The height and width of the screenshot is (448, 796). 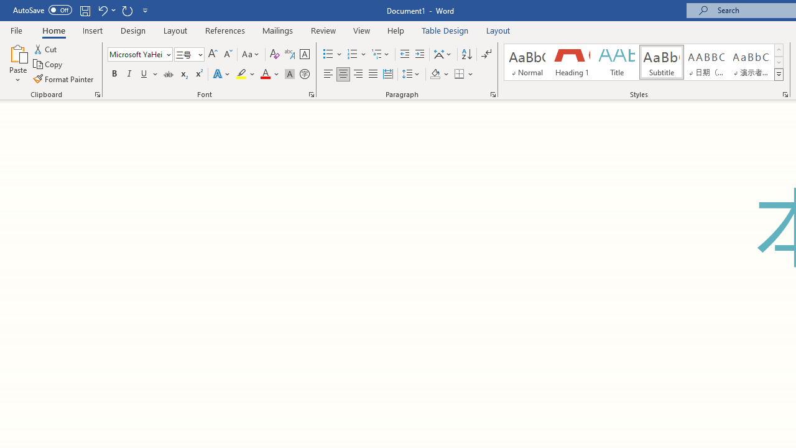 I want to click on Font, so click(x=136, y=54).